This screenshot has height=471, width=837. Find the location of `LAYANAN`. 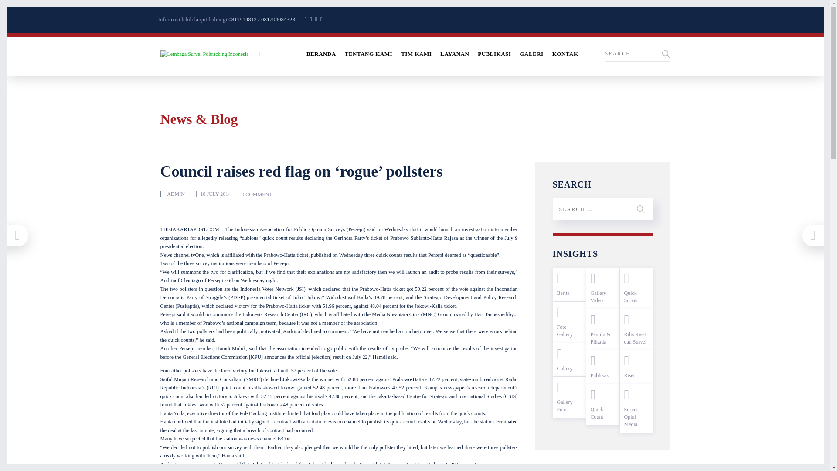

LAYANAN is located at coordinates (454, 54).